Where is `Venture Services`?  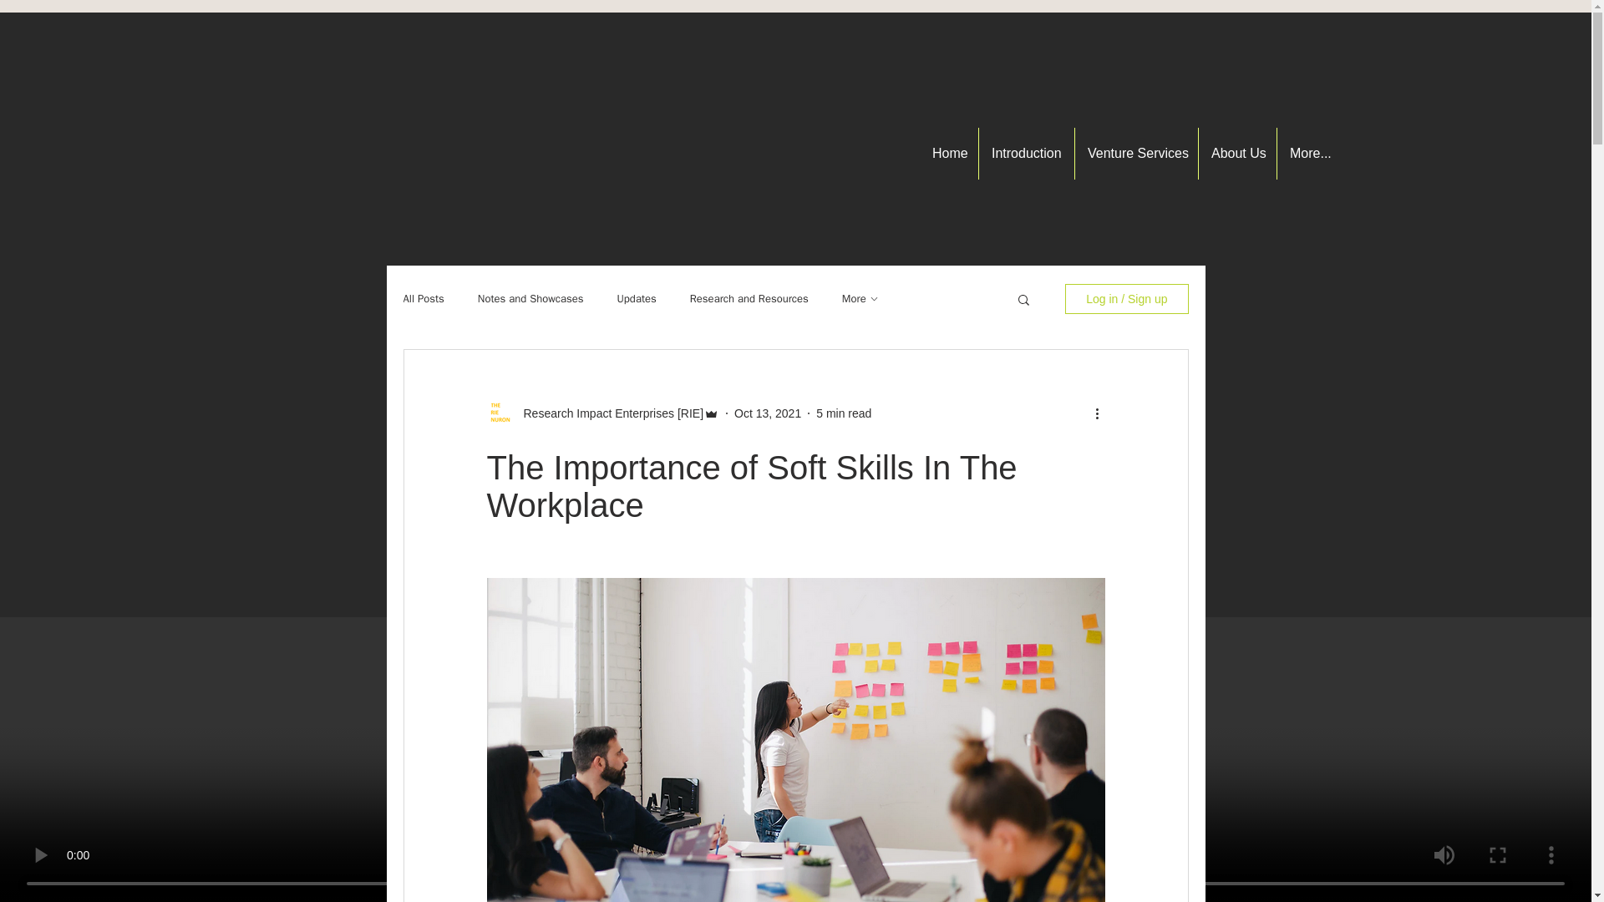
Venture Services is located at coordinates (1136, 154).